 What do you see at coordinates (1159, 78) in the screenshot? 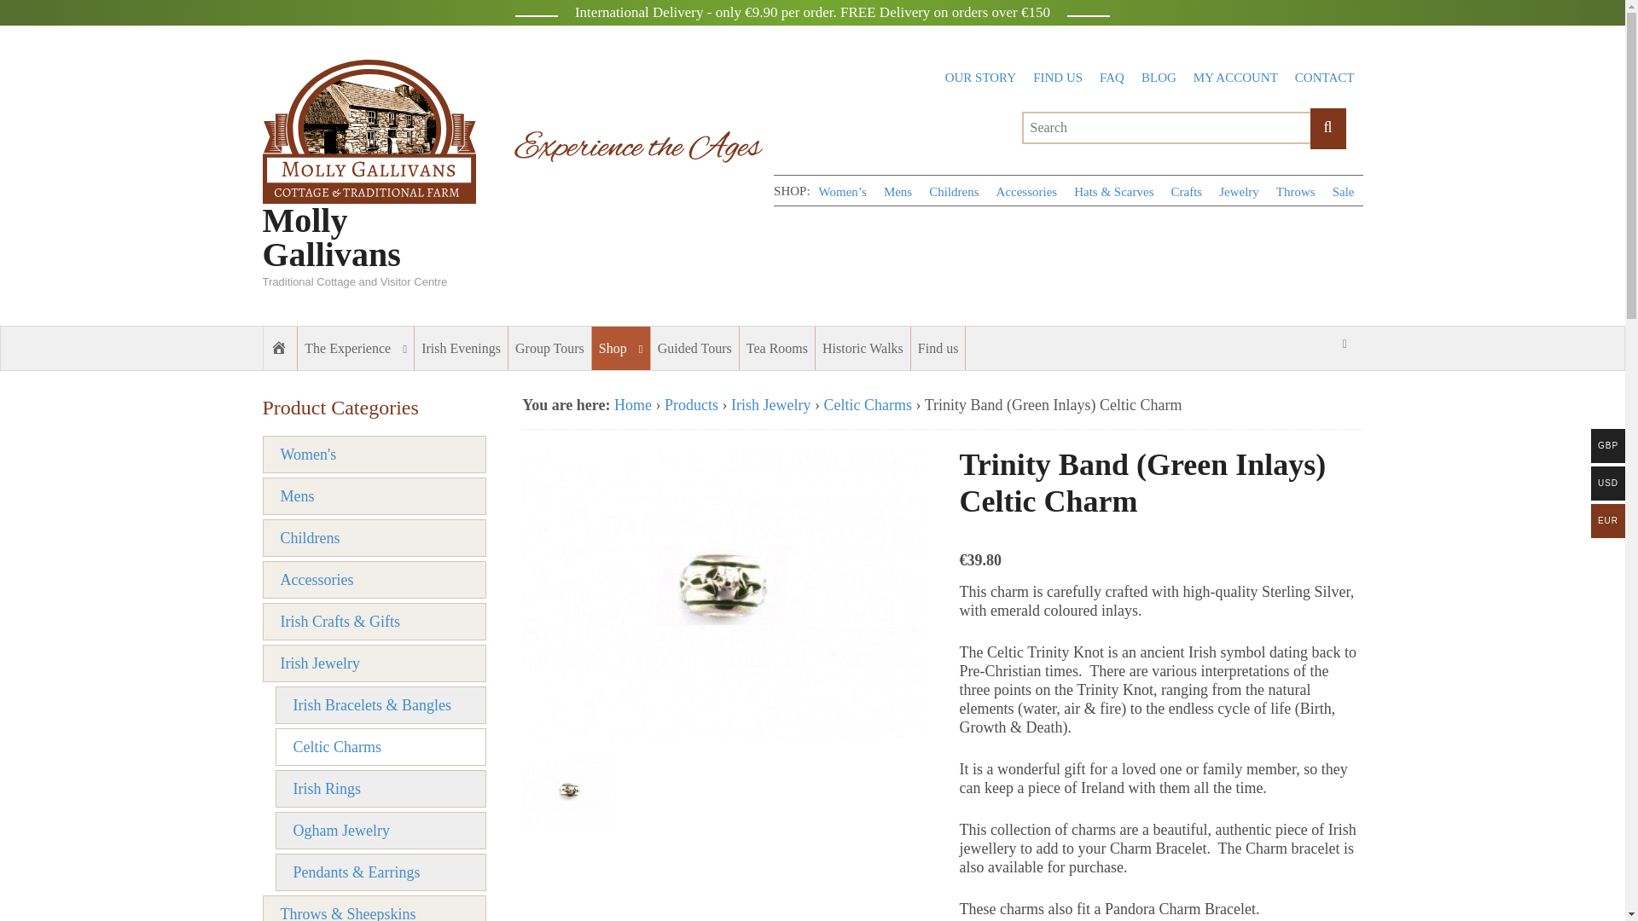
I see `BLOG` at bounding box center [1159, 78].